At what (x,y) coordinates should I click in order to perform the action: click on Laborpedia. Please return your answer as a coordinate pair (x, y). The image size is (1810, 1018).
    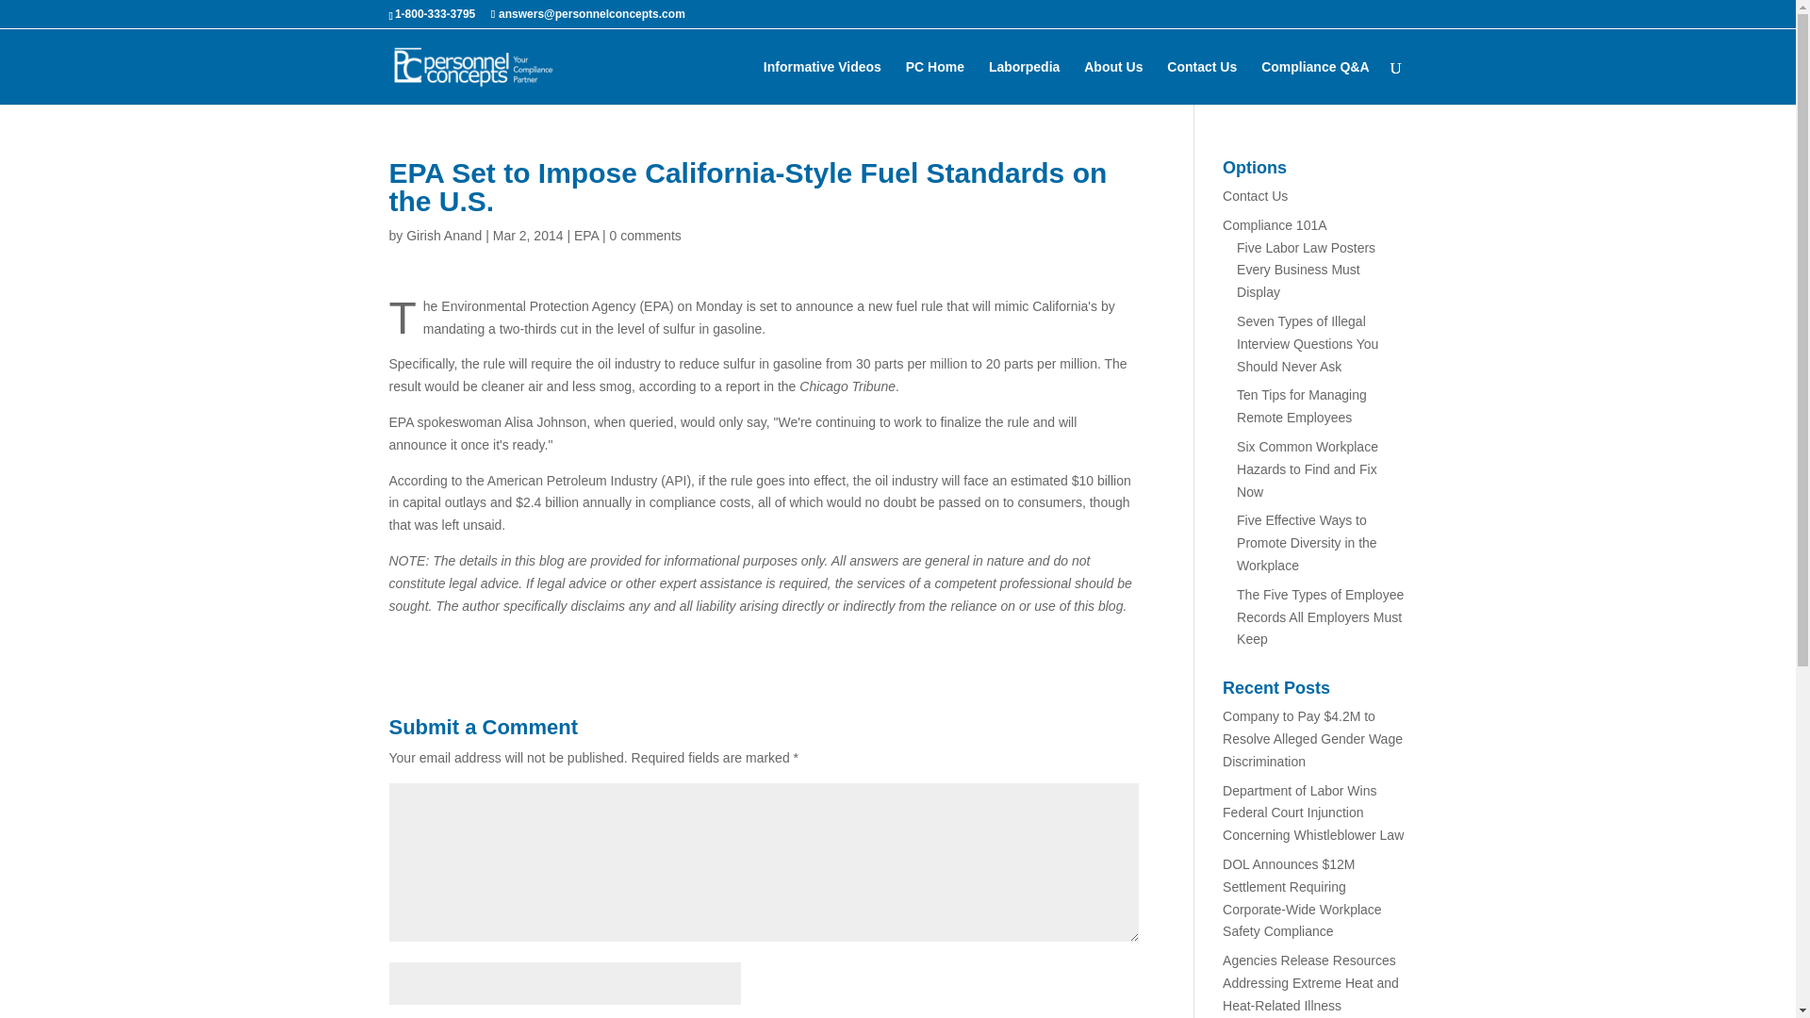
    Looking at the image, I should click on (1024, 82).